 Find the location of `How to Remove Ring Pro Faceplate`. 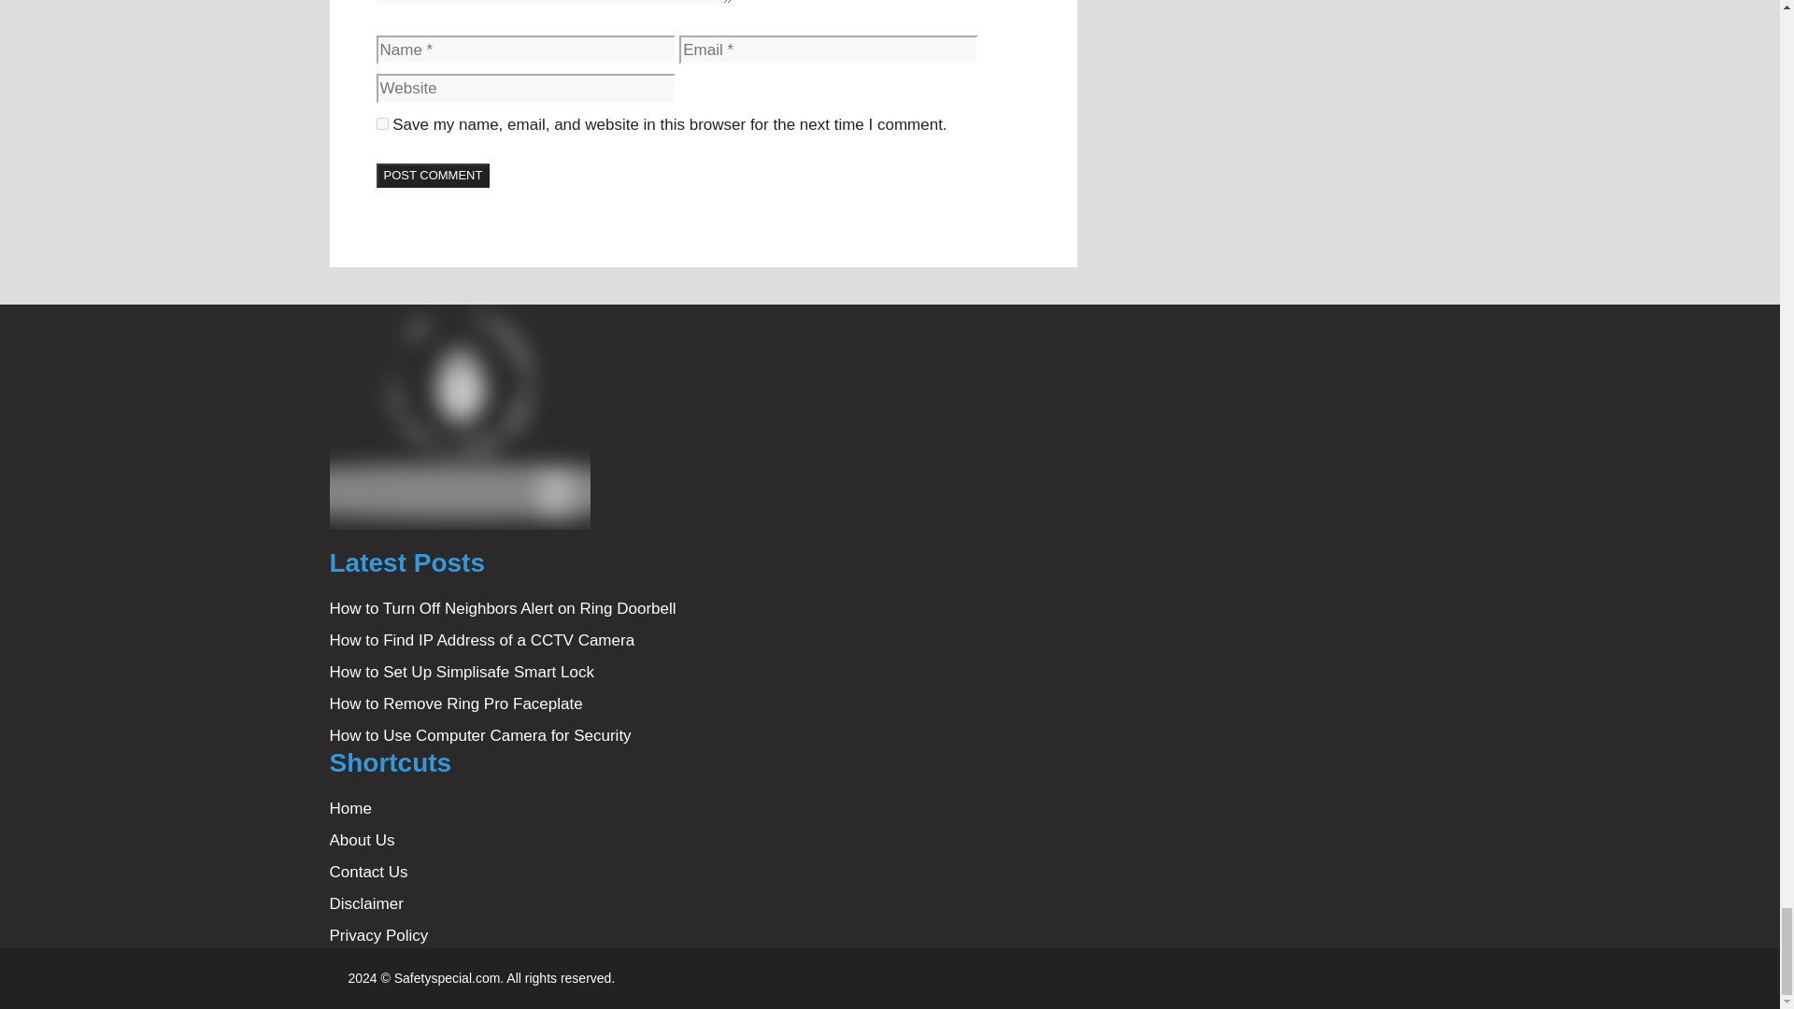

How to Remove Ring Pro Faceplate is located at coordinates (454, 703).